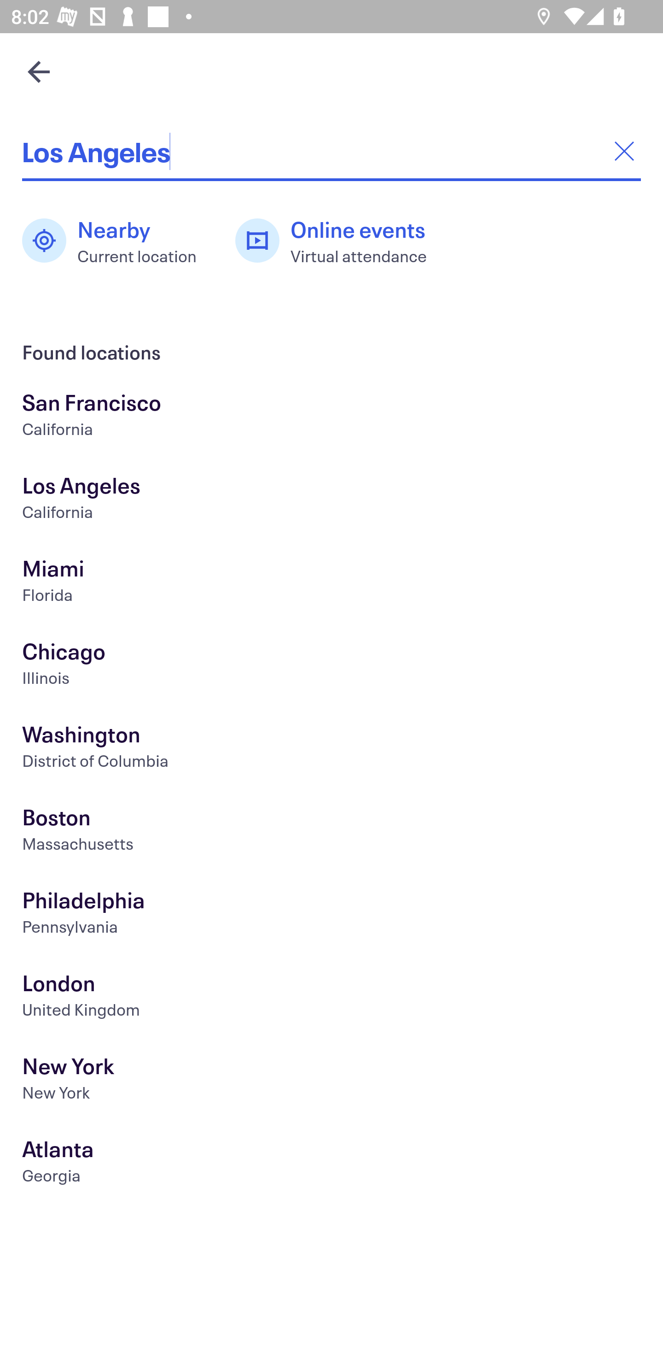 This screenshot has width=663, height=1364. I want to click on Philadelphia Pennsylvania, so click(331, 915).